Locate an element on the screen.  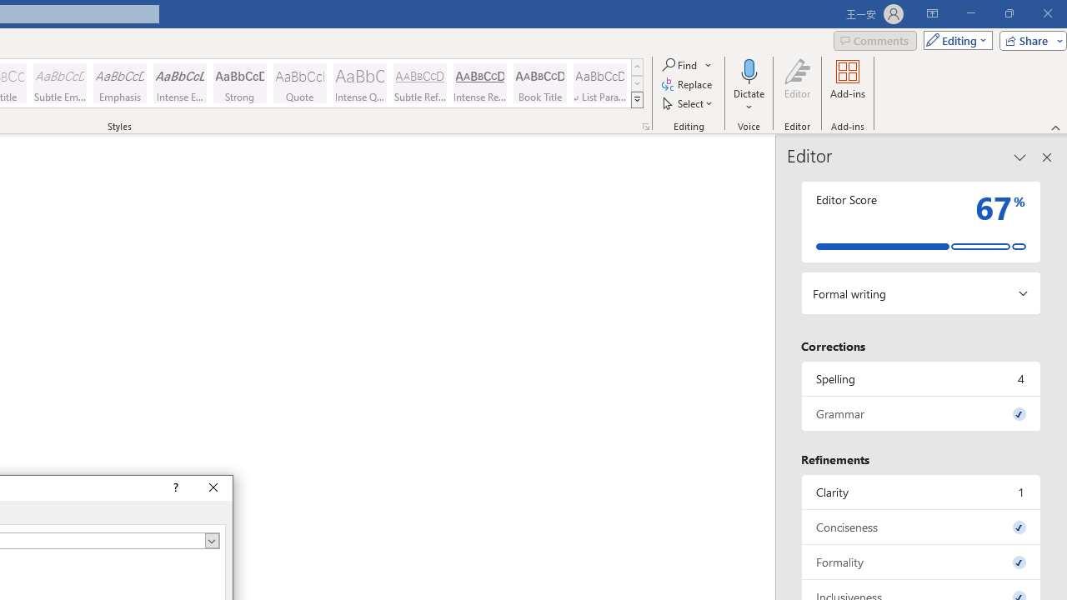
Select is located at coordinates (689, 103).